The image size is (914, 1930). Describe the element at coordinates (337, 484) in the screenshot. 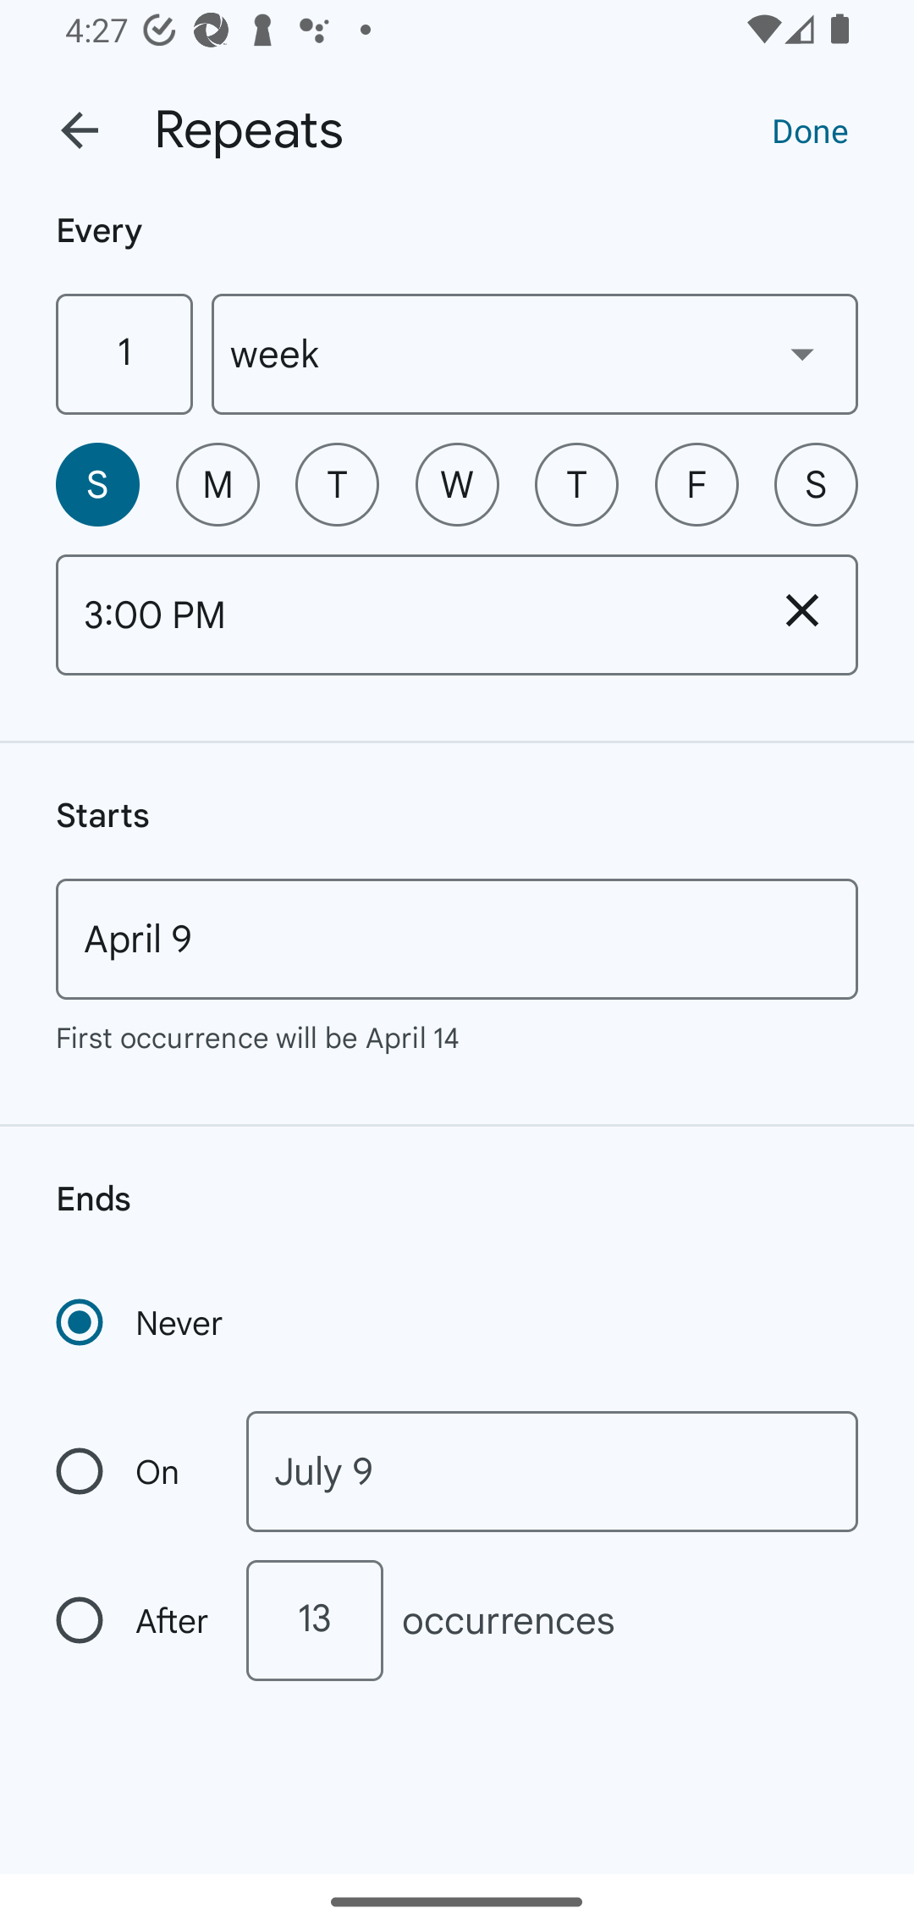

I see `T Tuesday` at that location.